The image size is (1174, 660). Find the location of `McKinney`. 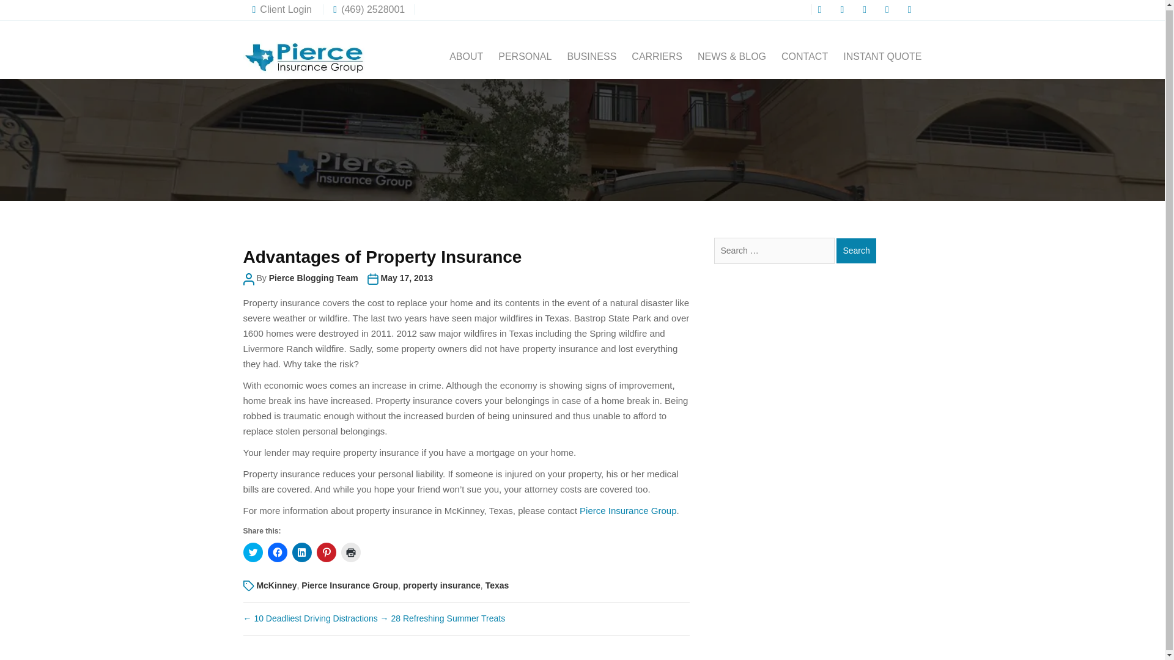

McKinney is located at coordinates (276, 585).